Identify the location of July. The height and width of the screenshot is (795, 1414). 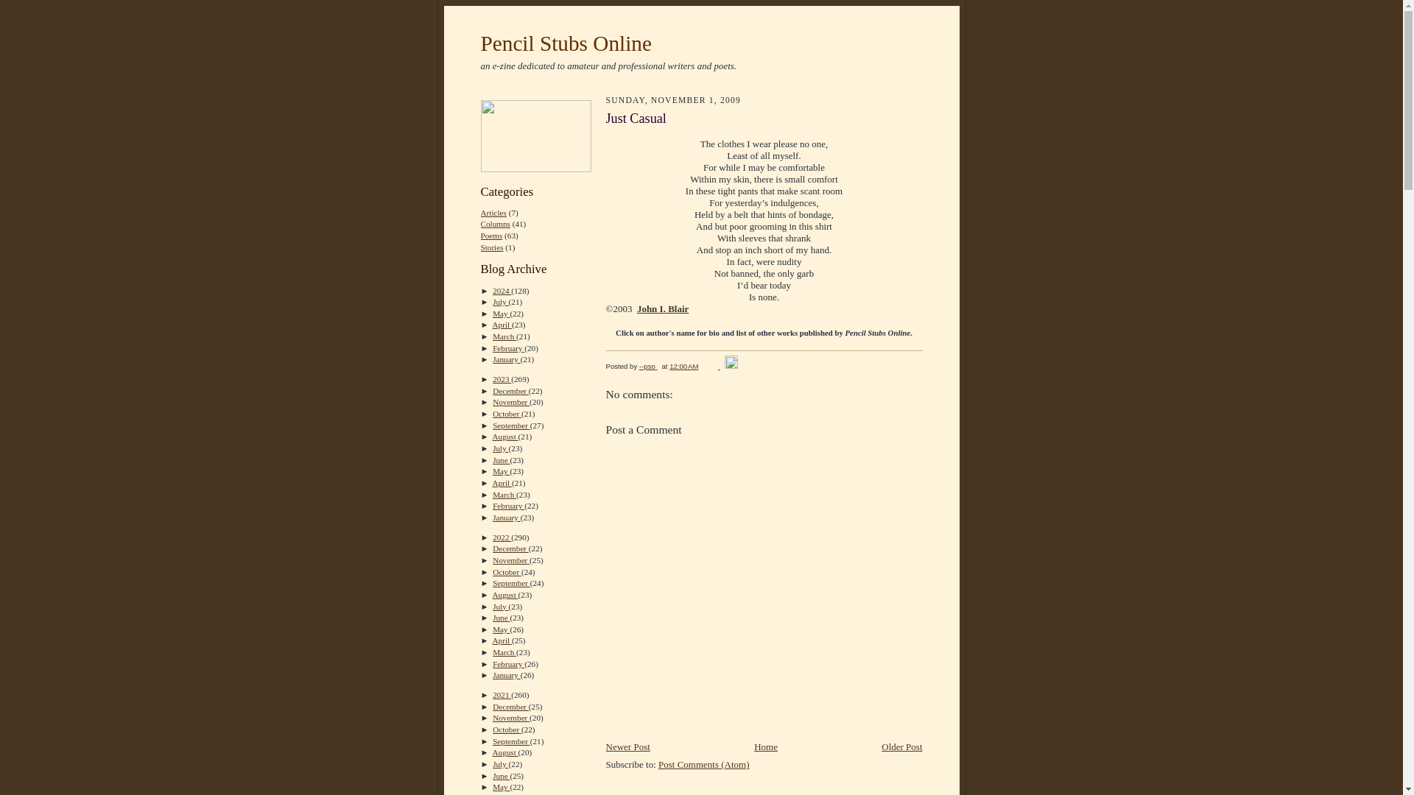
(499, 301).